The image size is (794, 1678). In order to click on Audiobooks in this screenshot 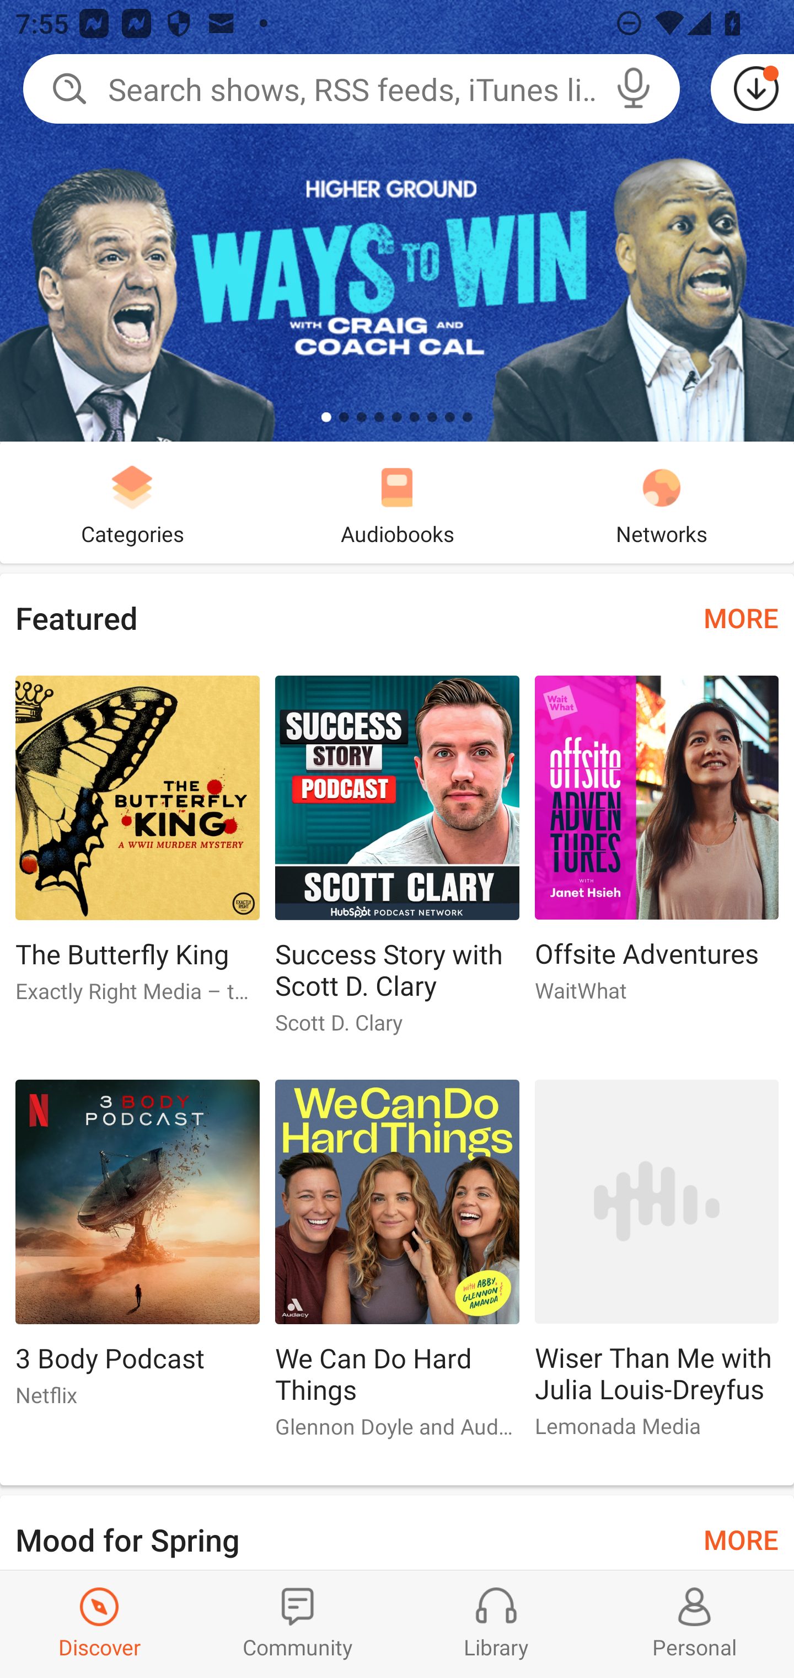, I will do `click(397, 502)`.